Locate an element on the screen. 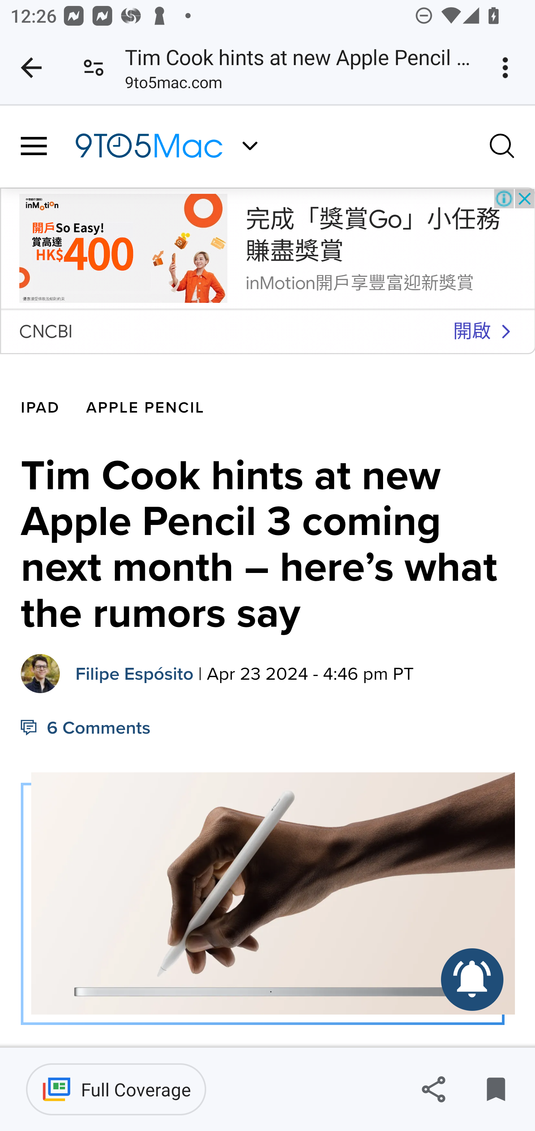 The image size is (535, 1131). 完成「獎賞Go」小任務 賺盡獎賞 完成「獎賞Go」小任務 賺盡獎賞 is located at coordinates (373, 235).